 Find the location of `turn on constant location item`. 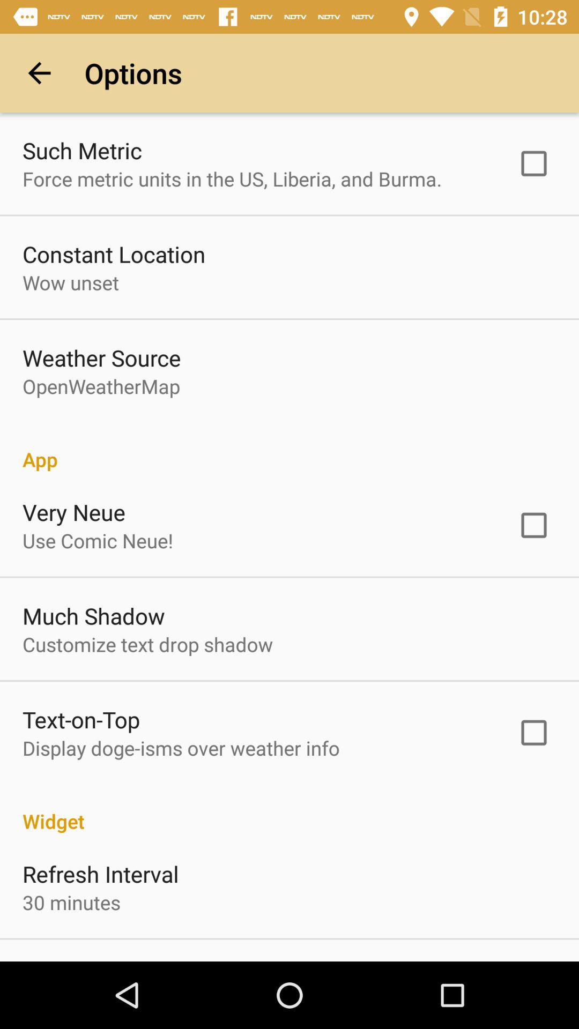

turn on constant location item is located at coordinates (114, 254).